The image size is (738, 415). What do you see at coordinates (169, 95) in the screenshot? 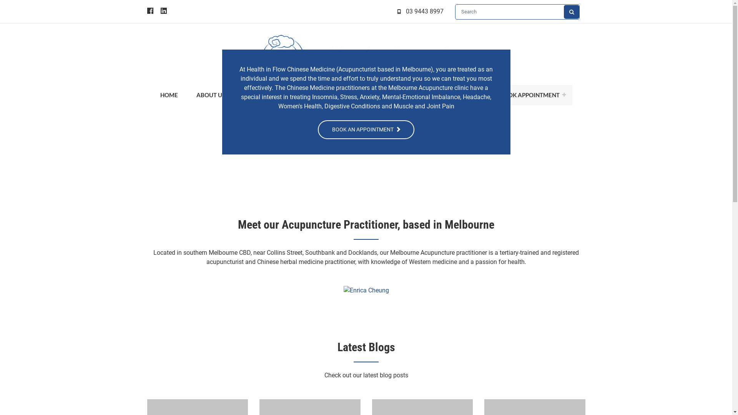
I see `HOME` at bounding box center [169, 95].